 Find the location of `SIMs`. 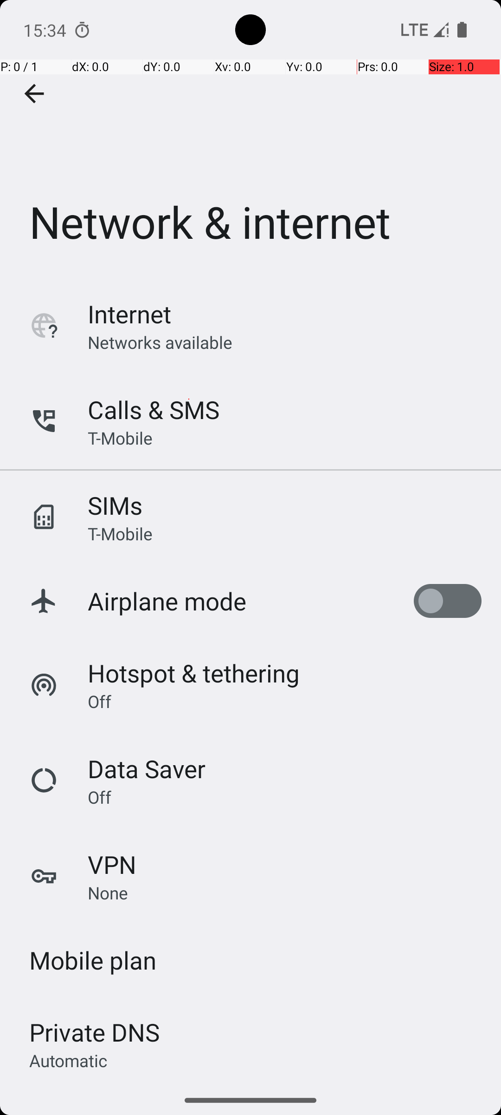

SIMs is located at coordinates (115, 505).